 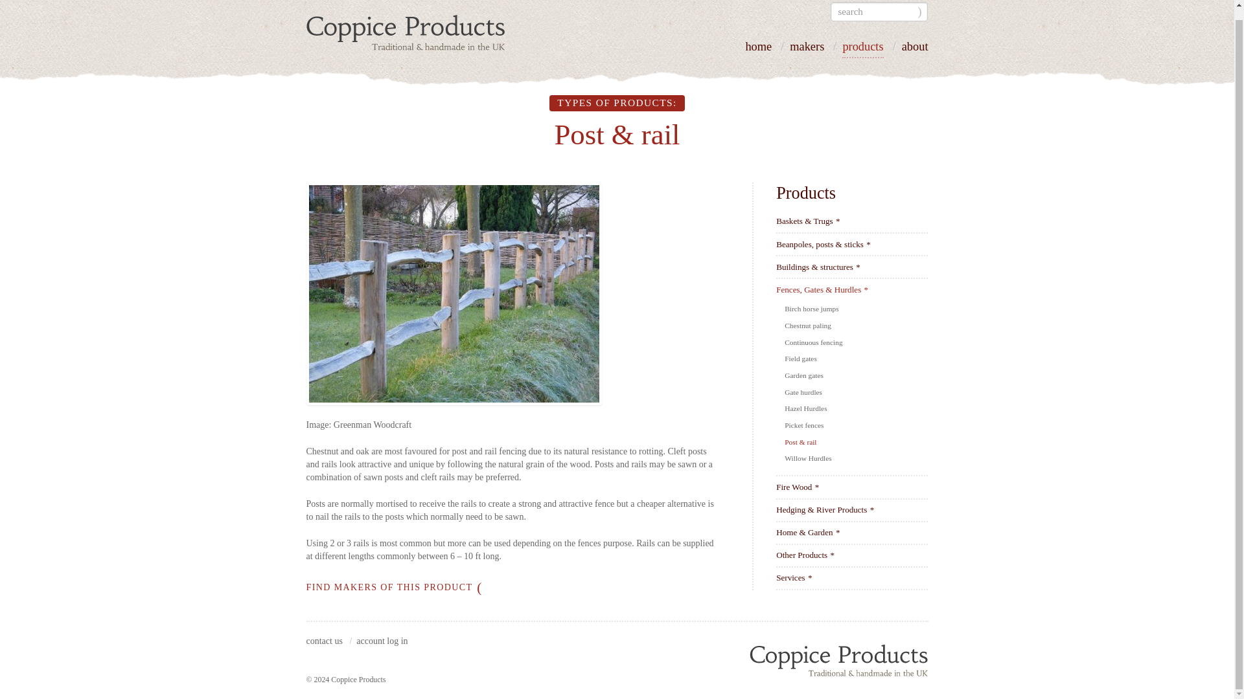 What do you see at coordinates (807, 408) in the screenshot?
I see `Hazel Hurdles` at bounding box center [807, 408].